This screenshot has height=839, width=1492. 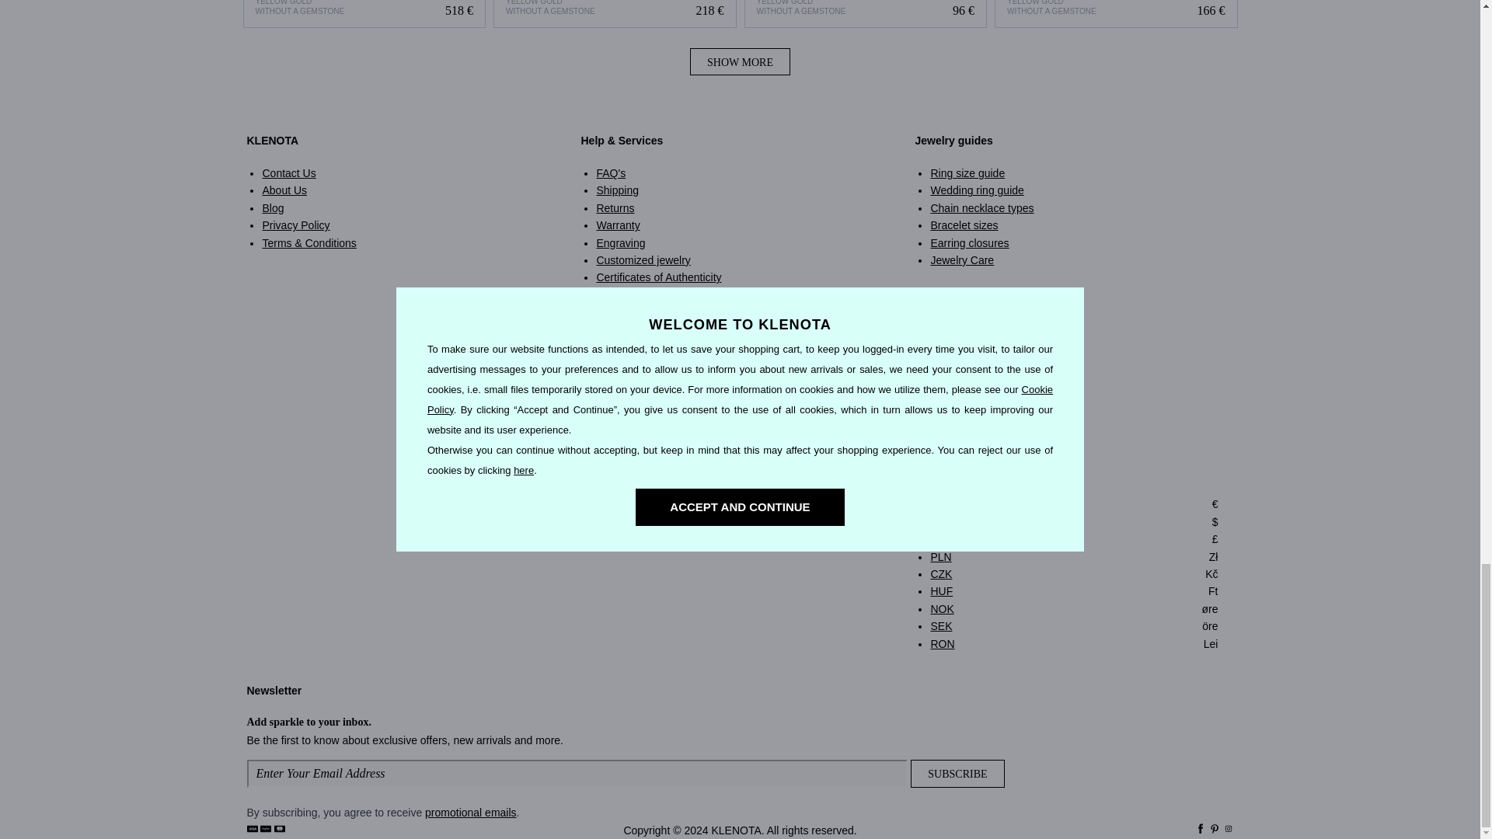 I want to click on 50 cm Gold Rolo Chain, so click(x=1116, y=14).